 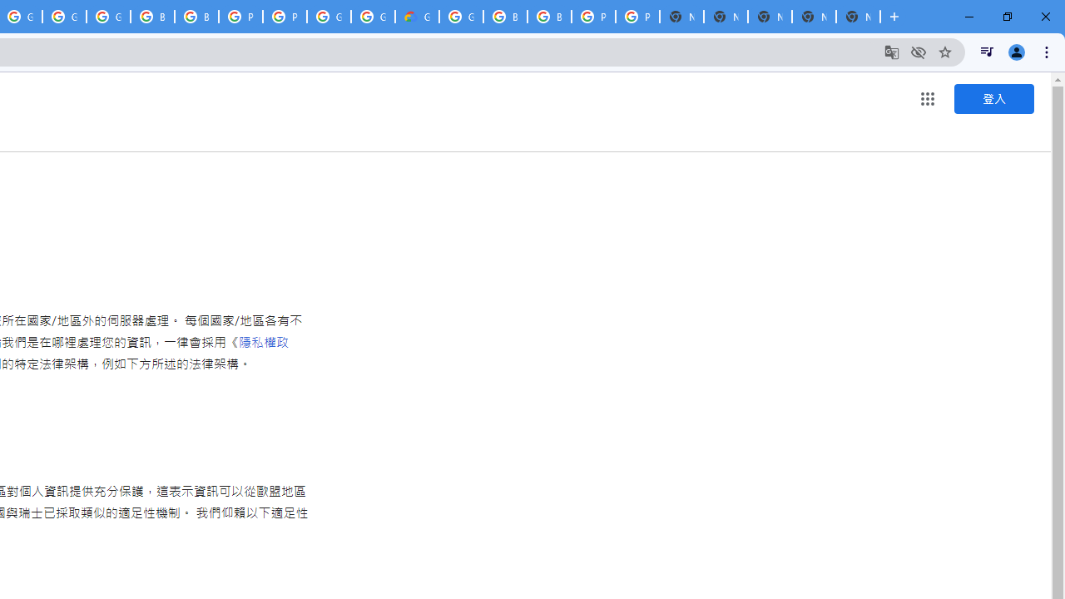 I want to click on New Tab, so click(x=858, y=17).